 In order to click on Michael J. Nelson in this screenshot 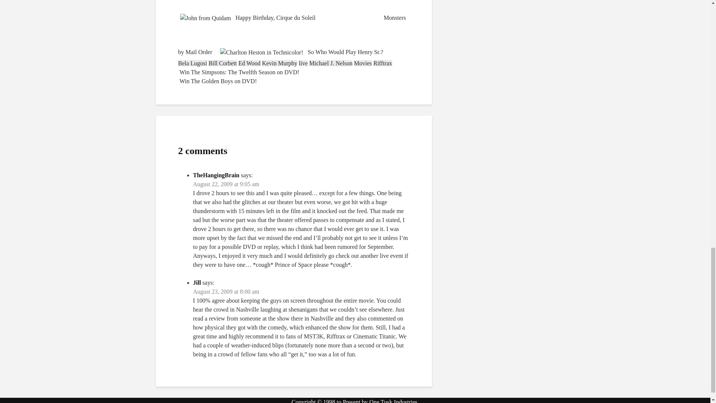, I will do `click(330, 63)`.